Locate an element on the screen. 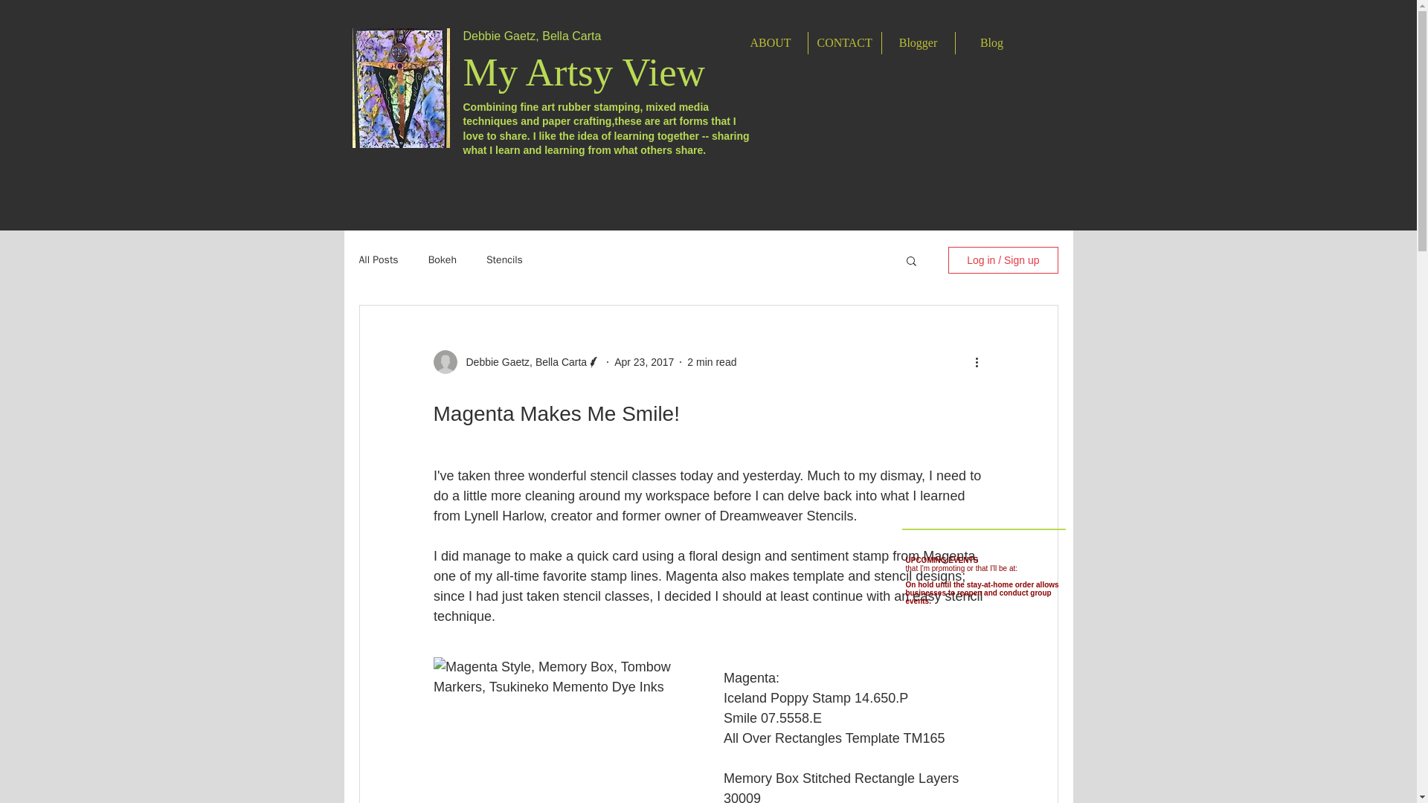  Apr 23, 2017 is located at coordinates (644, 361).